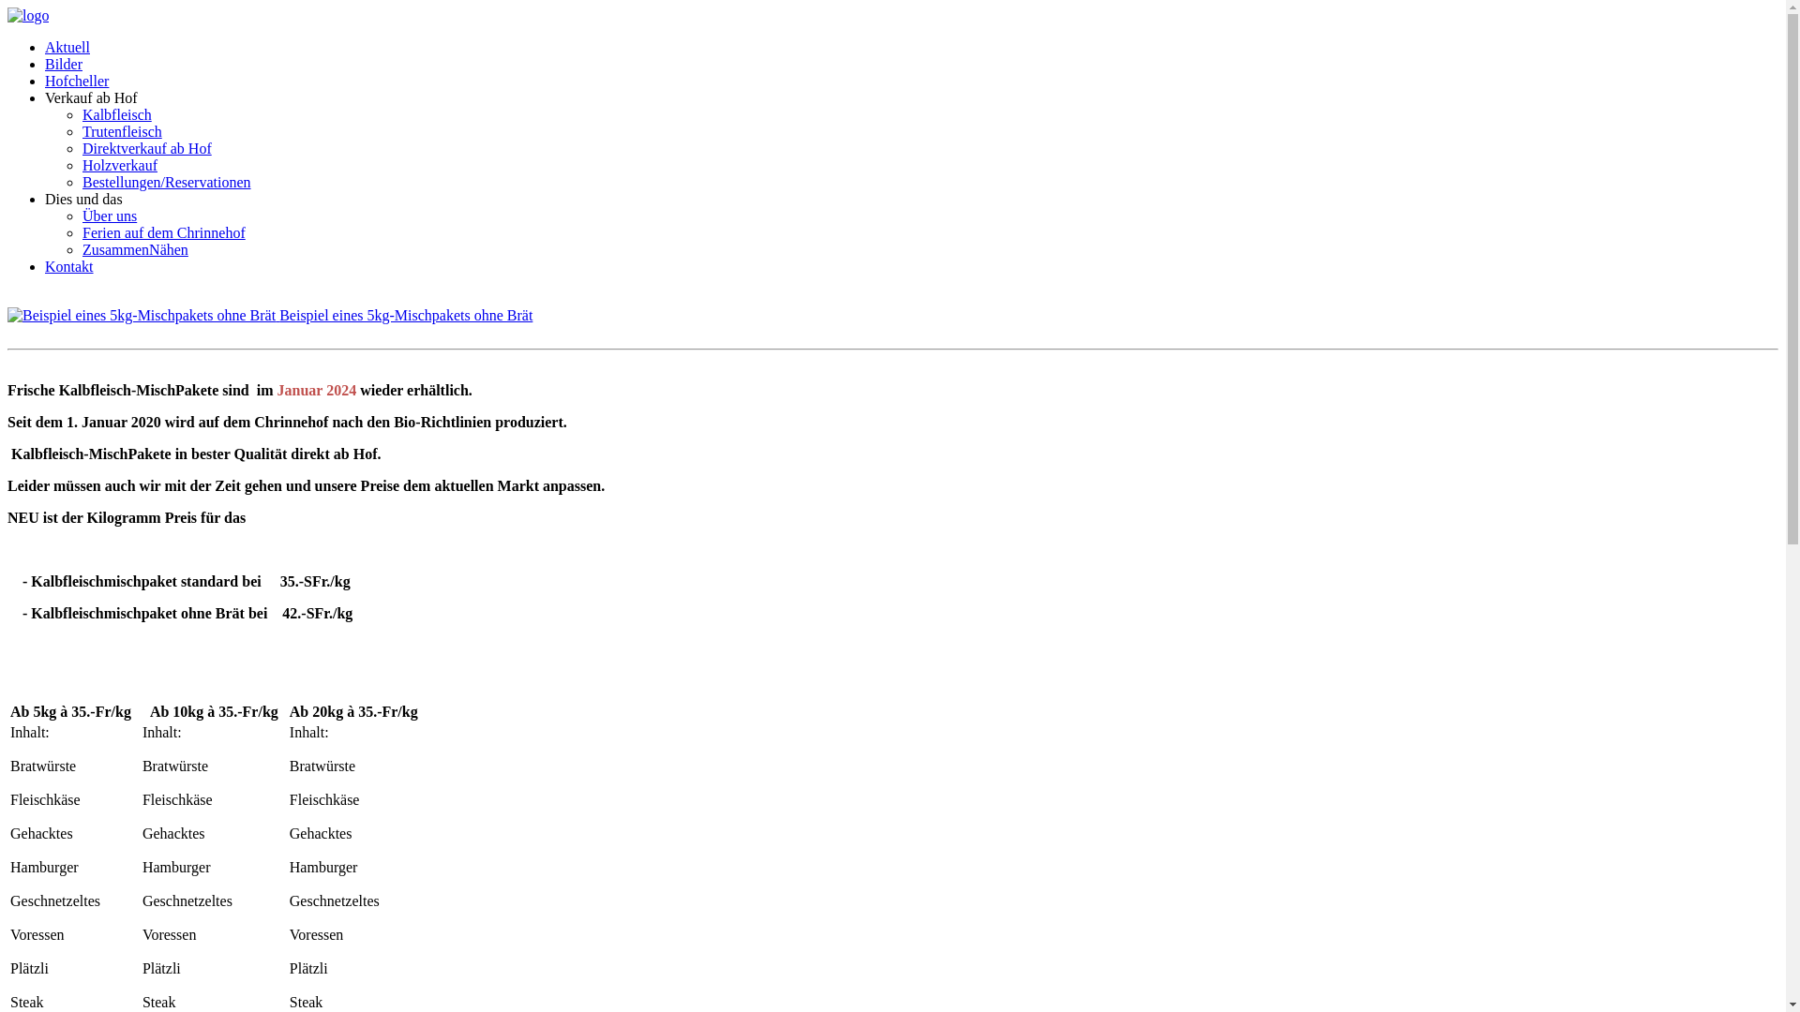 The width and height of the screenshot is (1800, 1012). Describe the element at coordinates (117, 114) in the screenshot. I see `Kalbfleisch` at that location.